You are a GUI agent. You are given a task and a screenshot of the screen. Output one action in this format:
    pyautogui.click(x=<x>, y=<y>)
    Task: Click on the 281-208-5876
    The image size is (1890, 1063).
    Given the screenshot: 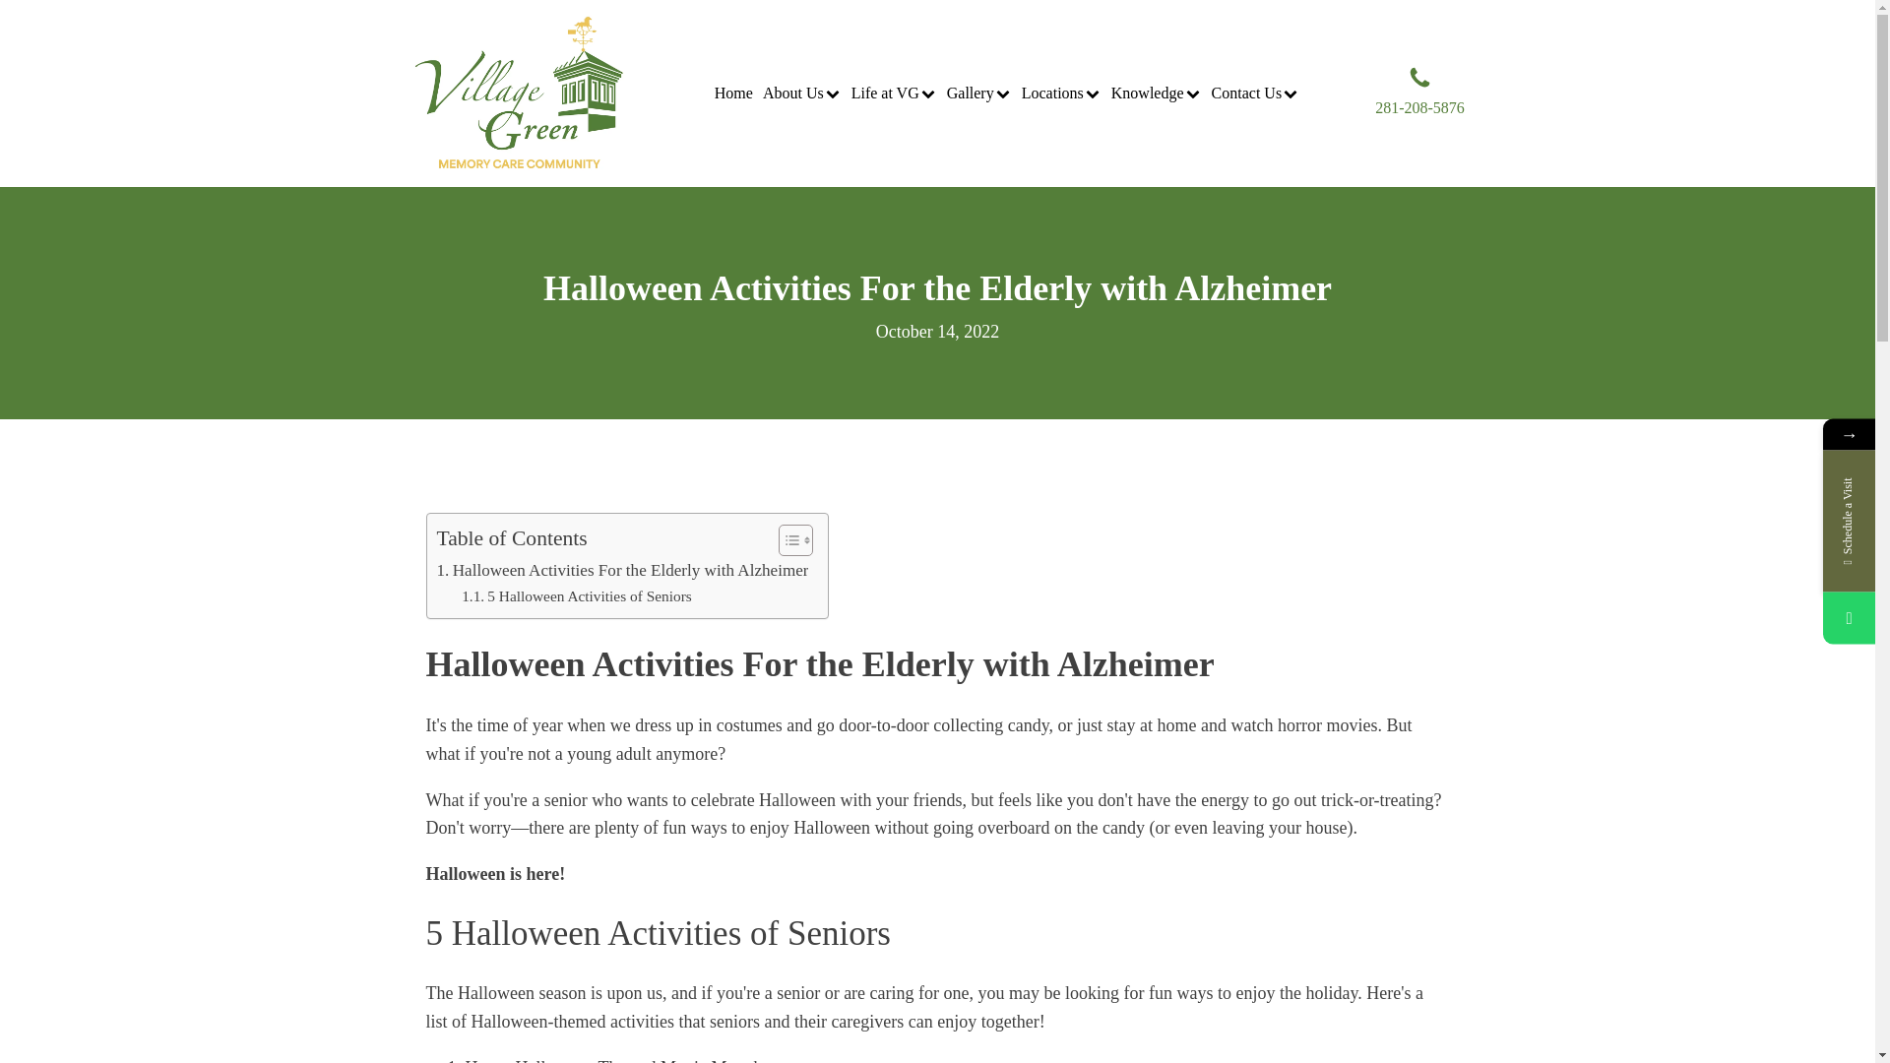 What is the action you would take?
    pyautogui.click(x=1419, y=93)
    